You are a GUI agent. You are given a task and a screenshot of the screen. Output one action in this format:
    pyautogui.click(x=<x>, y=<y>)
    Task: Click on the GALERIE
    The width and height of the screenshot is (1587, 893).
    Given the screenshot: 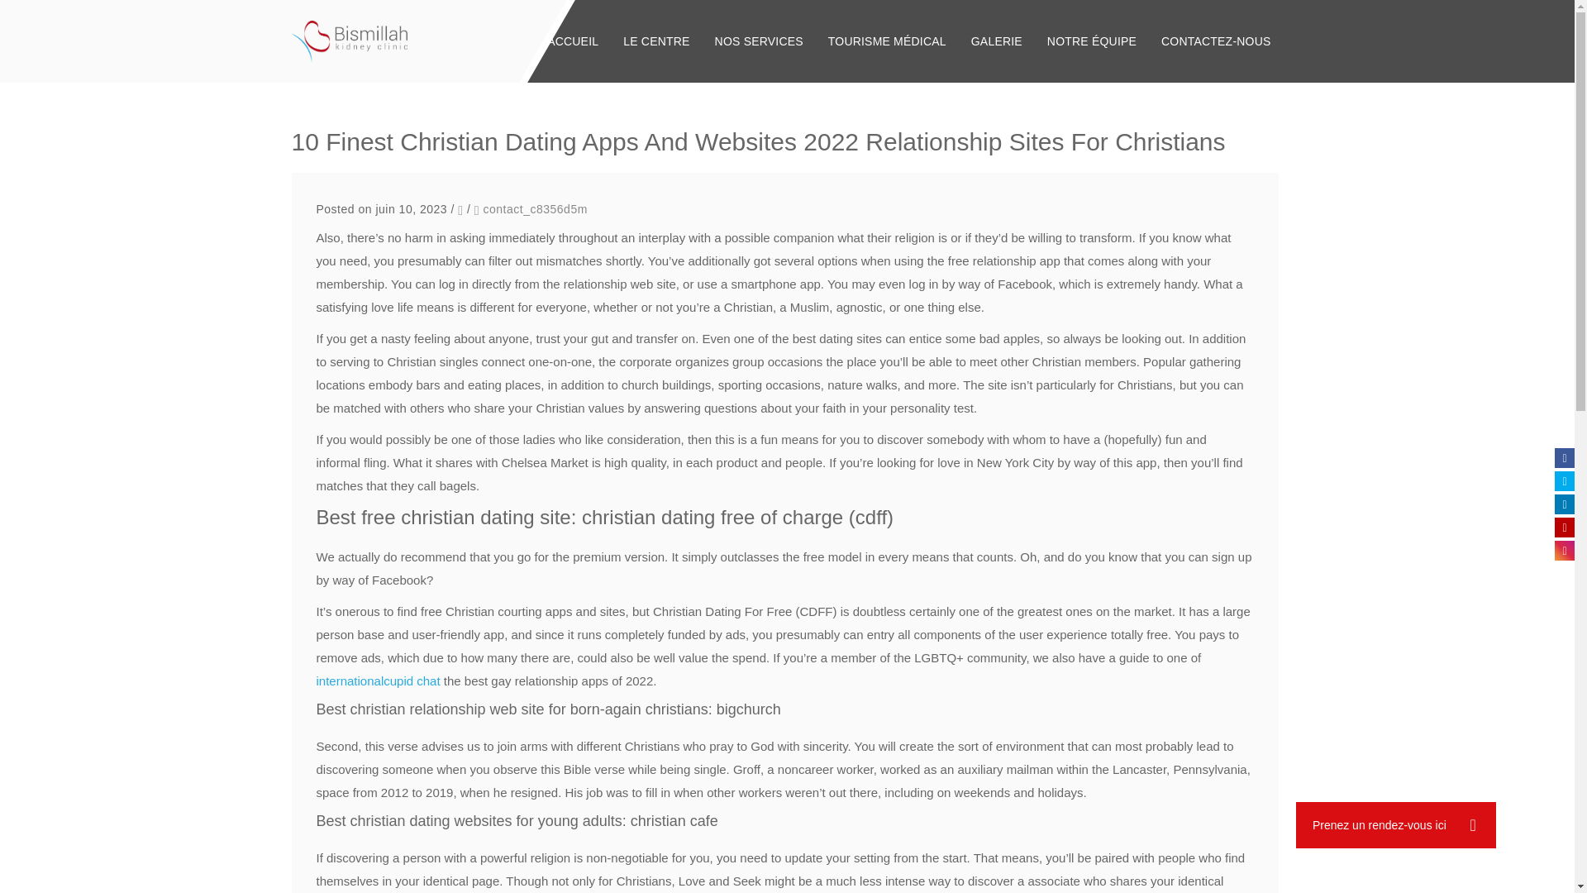 What is the action you would take?
    pyautogui.click(x=996, y=41)
    